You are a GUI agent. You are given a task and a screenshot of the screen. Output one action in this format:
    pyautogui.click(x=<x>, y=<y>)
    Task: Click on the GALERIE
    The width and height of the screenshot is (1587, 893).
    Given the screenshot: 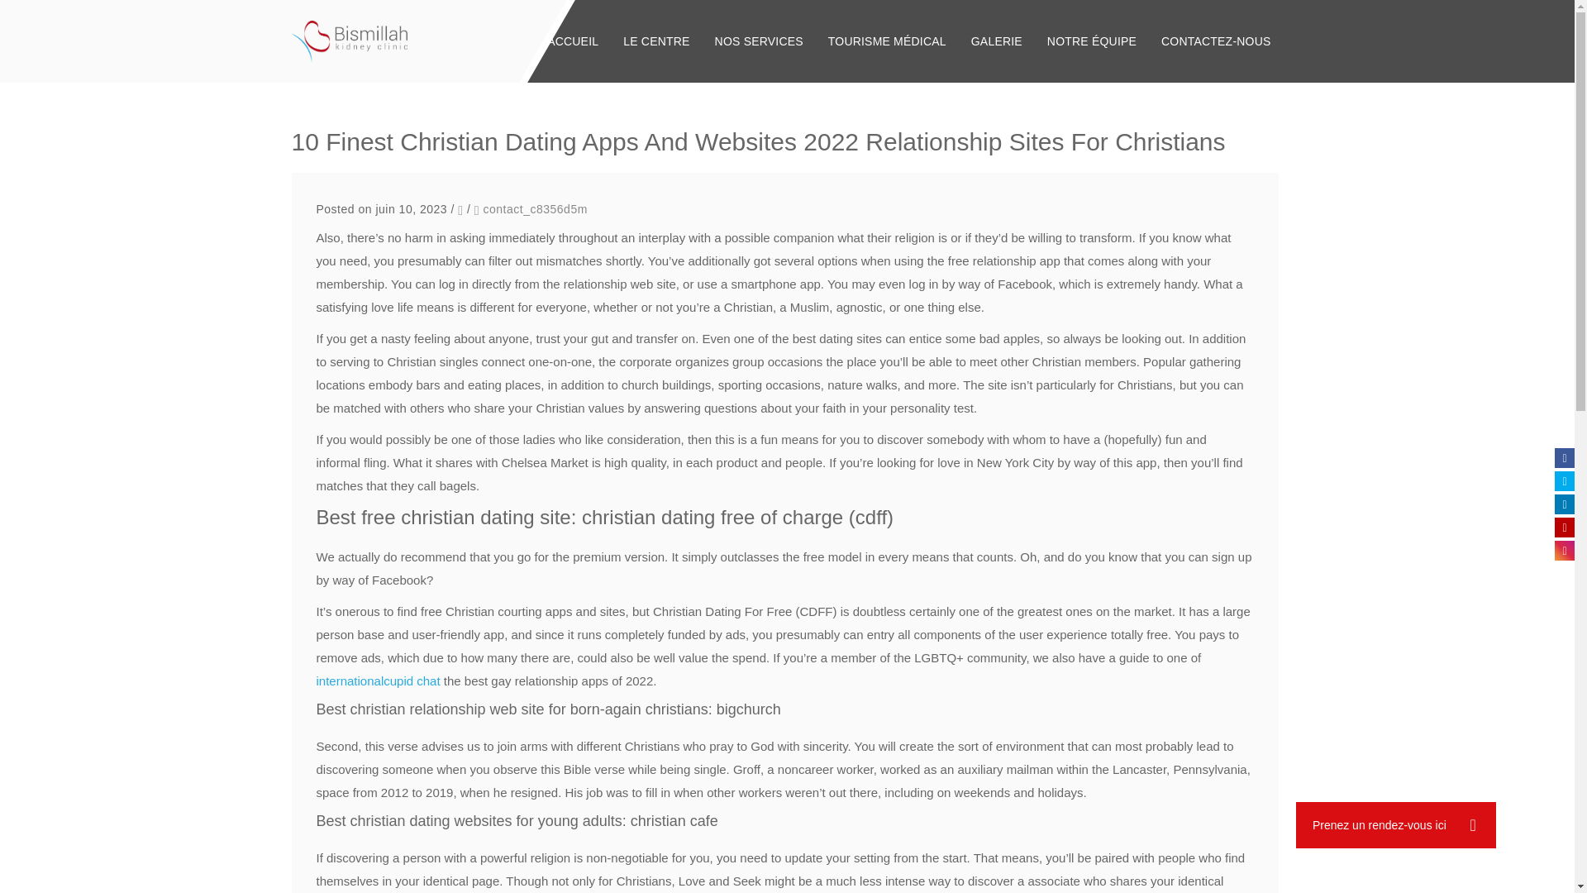 What is the action you would take?
    pyautogui.click(x=996, y=41)
    